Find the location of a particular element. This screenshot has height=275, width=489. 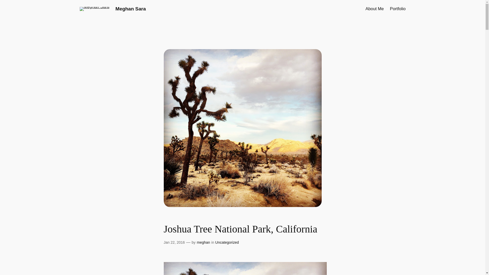

meghan is located at coordinates (203, 242).